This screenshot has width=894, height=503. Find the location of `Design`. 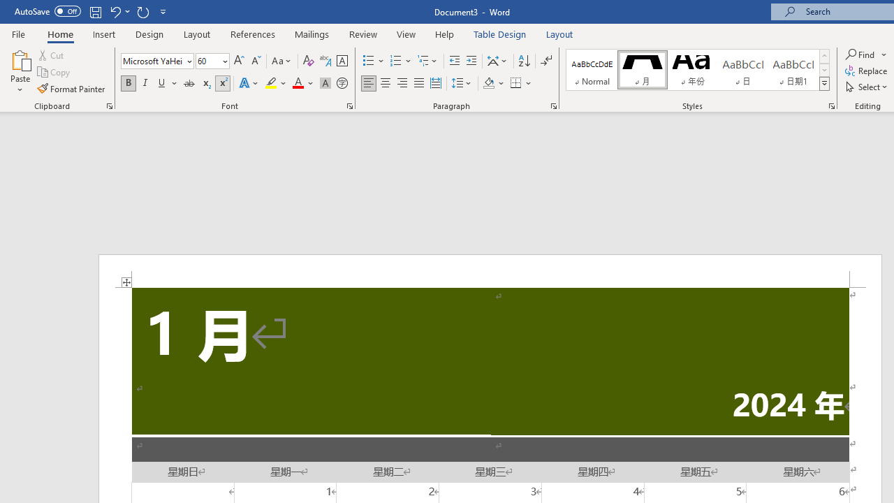

Design is located at coordinates (149, 34).